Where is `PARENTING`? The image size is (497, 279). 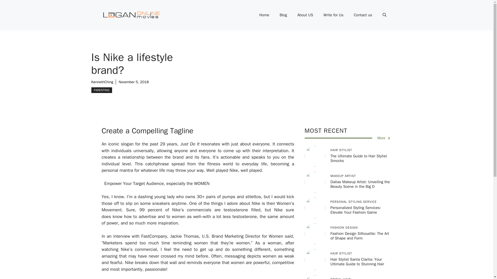
PARENTING is located at coordinates (101, 90).